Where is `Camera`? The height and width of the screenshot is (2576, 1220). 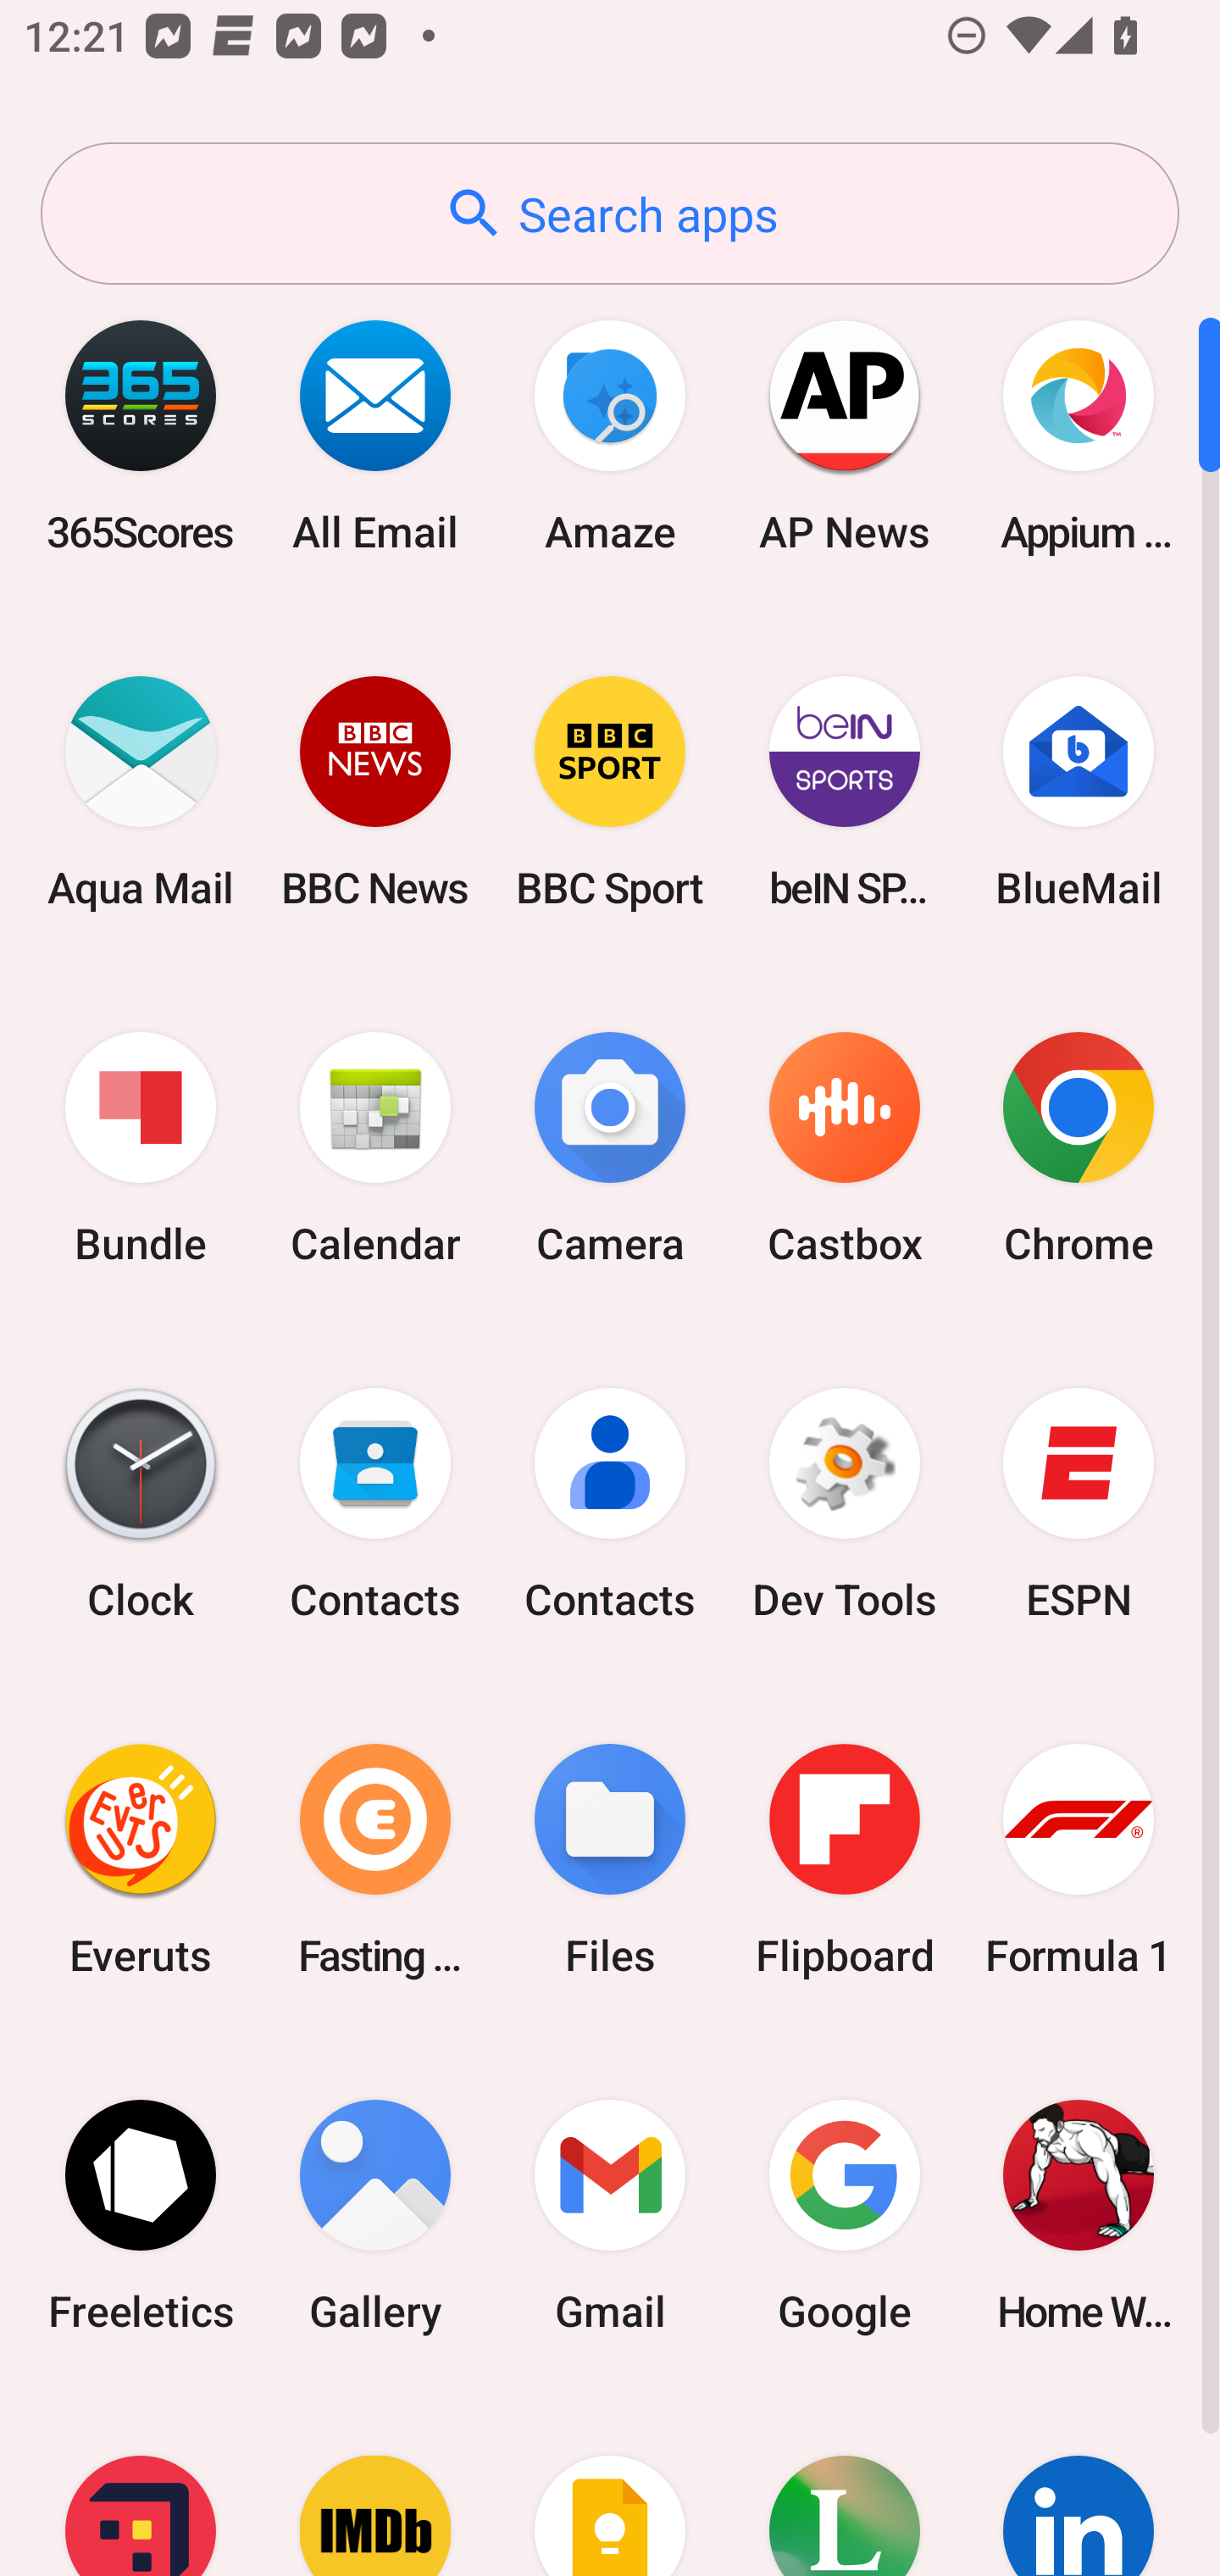
Camera is located at coordinates (610, 1149).